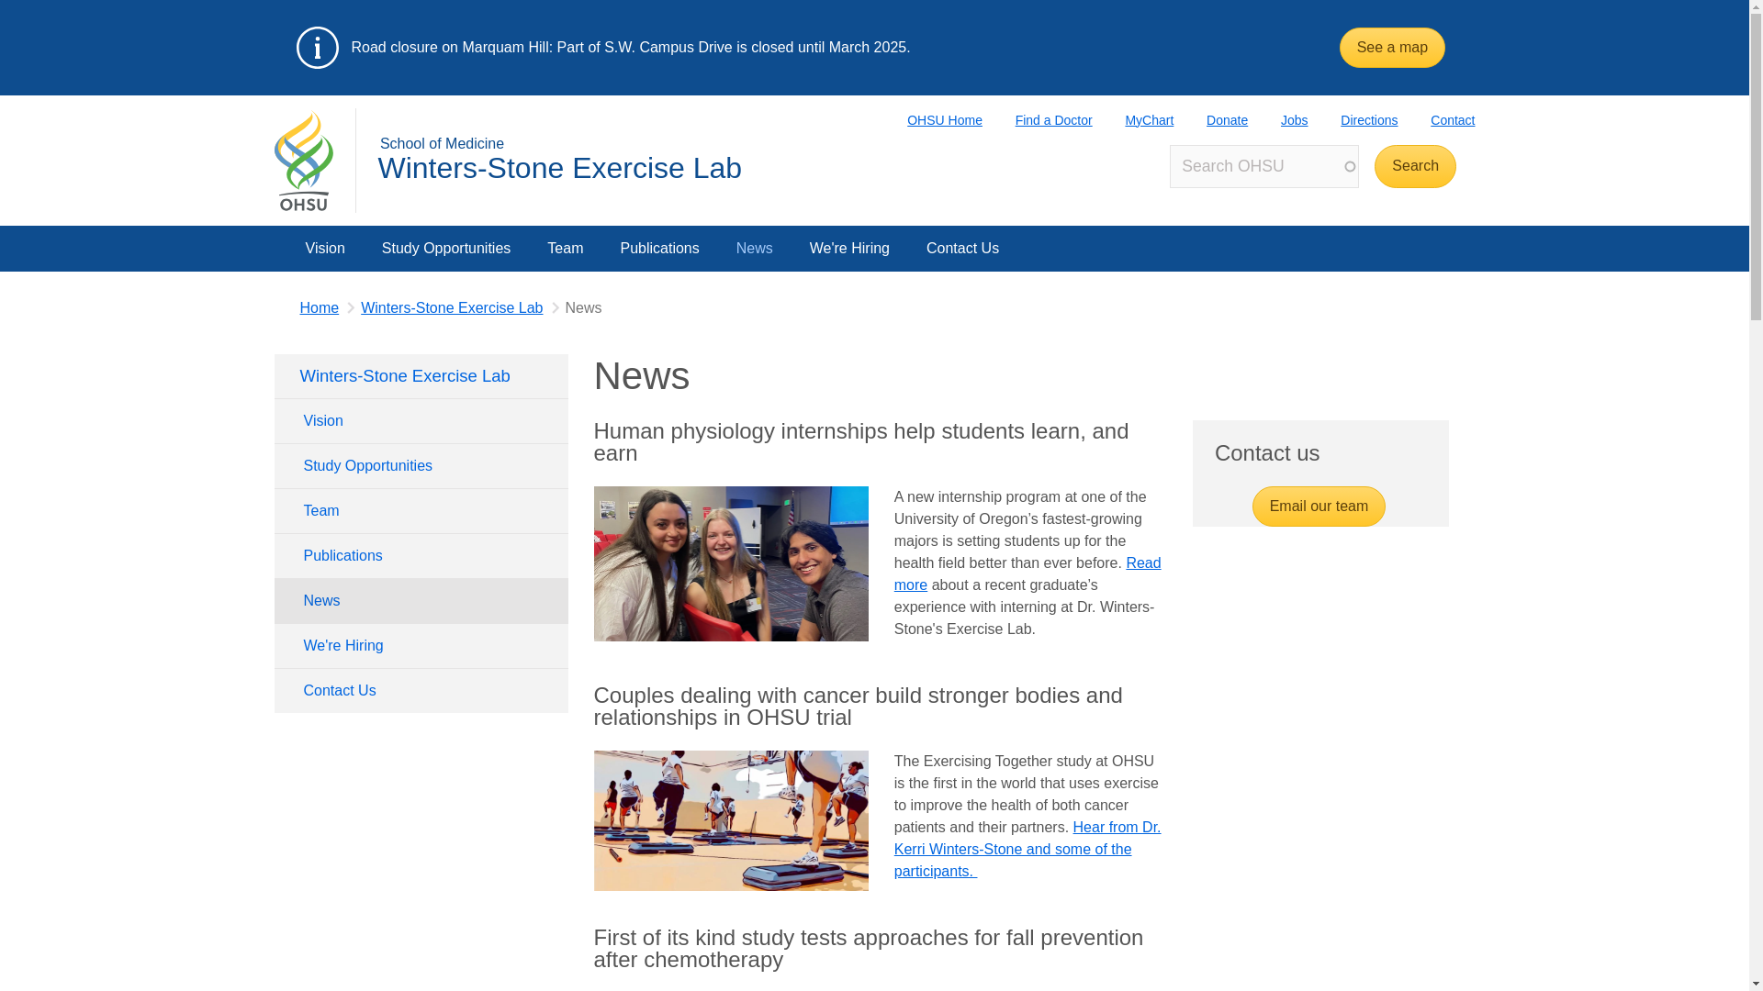 This screenshot has width=1763, height=991. Describe the element at coordinates (421, 646) in the screenshot. I see `We're Hiring` at that location.